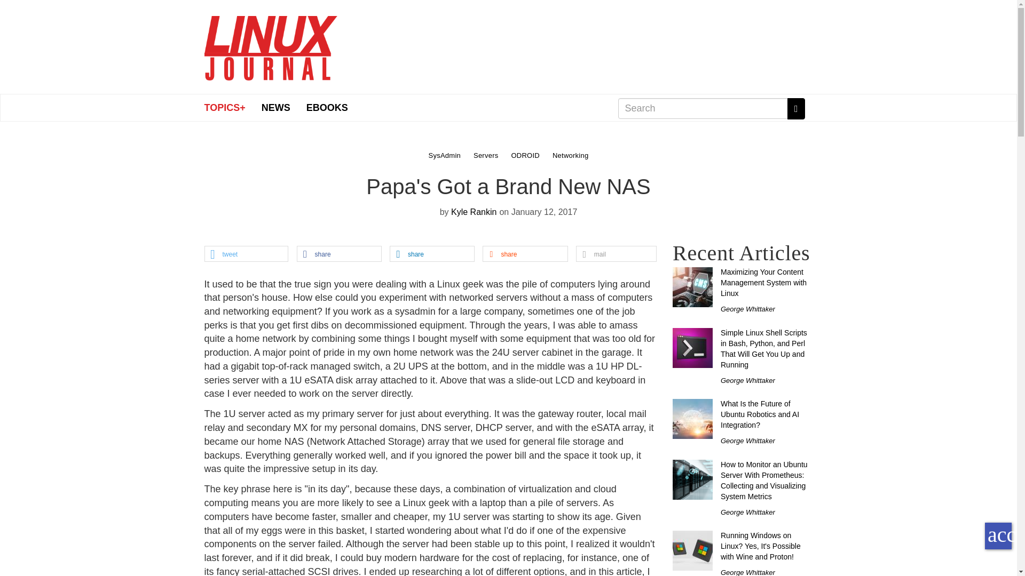 This screenshot has height=576, width=1025. I want to click on Networking, so click(571, 155).